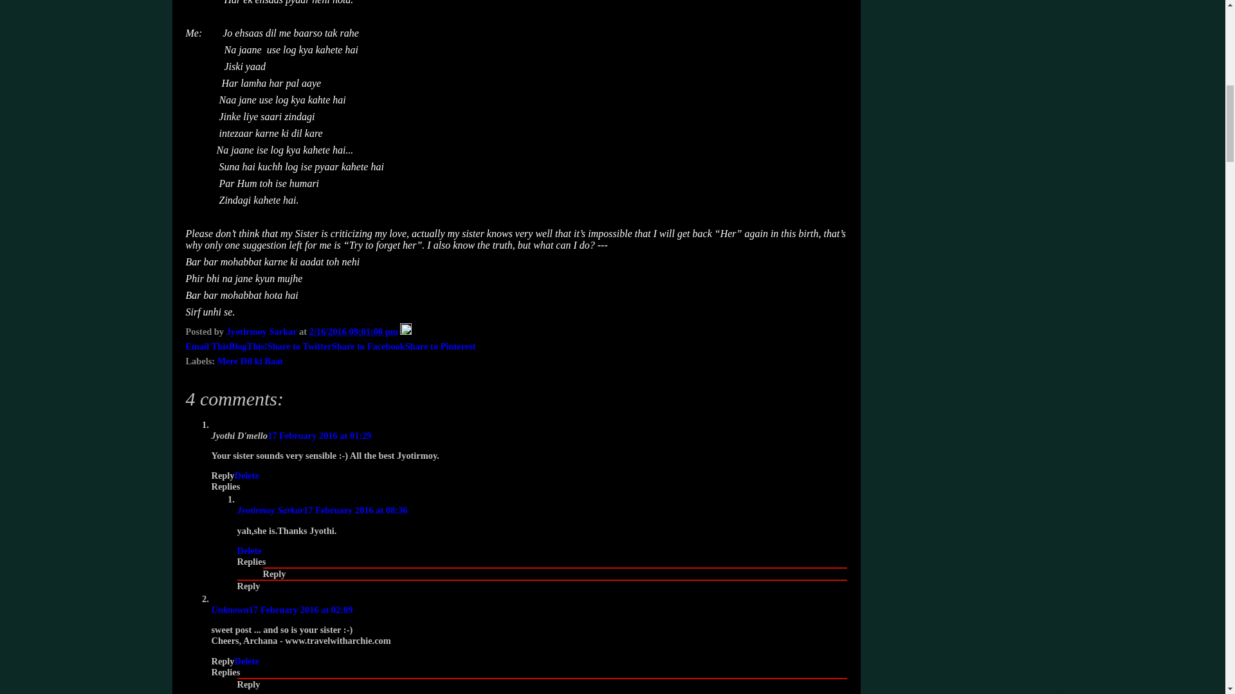  I want to click on Mere Dil ki Baat, so click(250, 361).